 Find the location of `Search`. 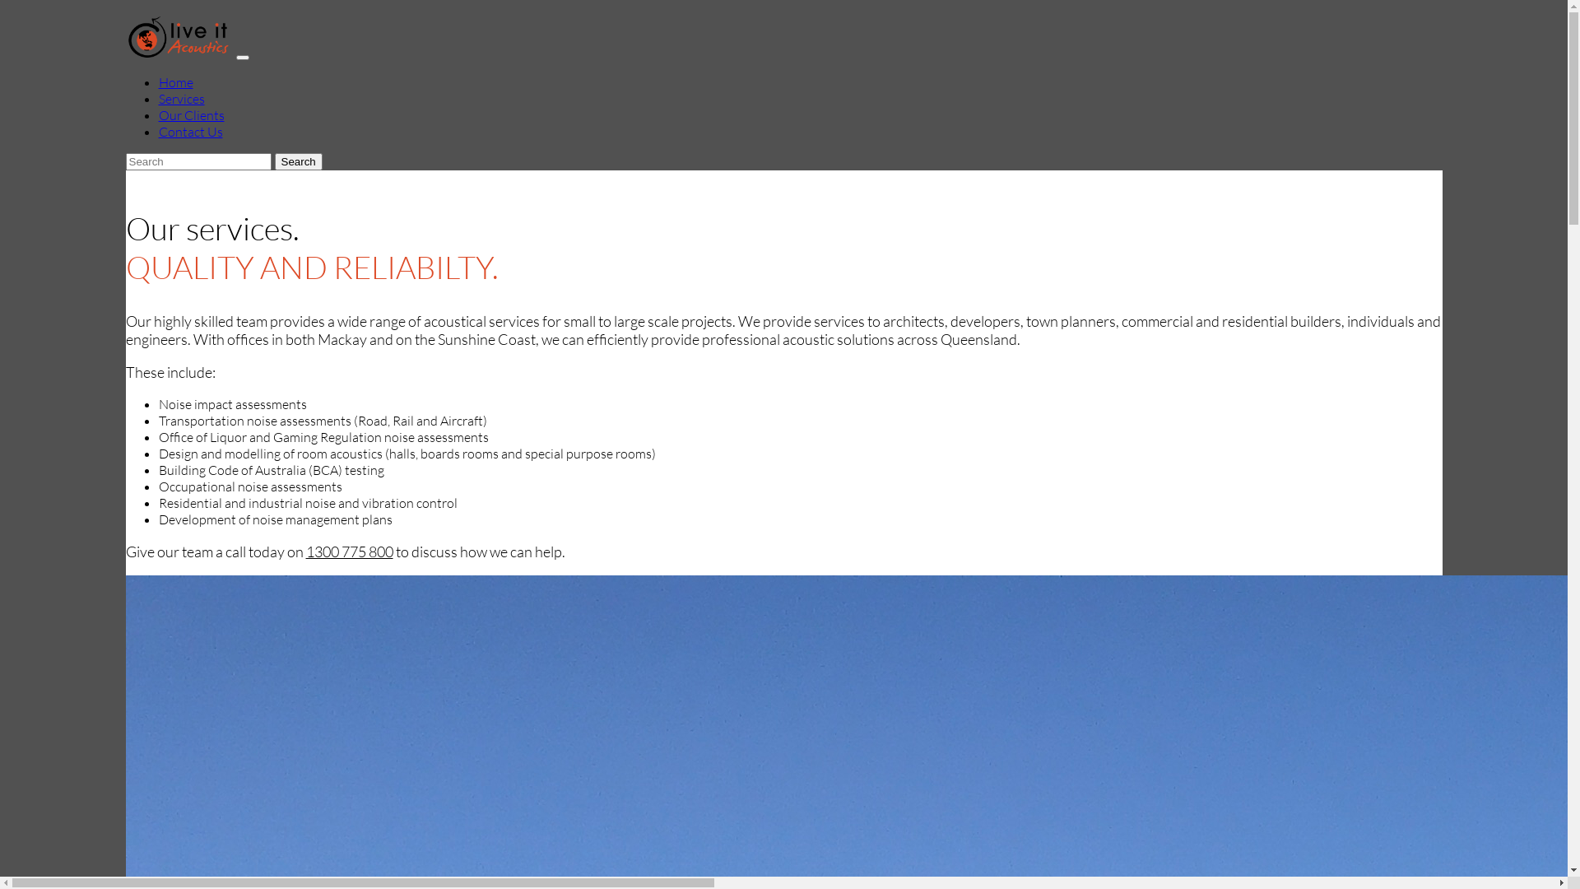

Search is located at coordinates (299, 161).